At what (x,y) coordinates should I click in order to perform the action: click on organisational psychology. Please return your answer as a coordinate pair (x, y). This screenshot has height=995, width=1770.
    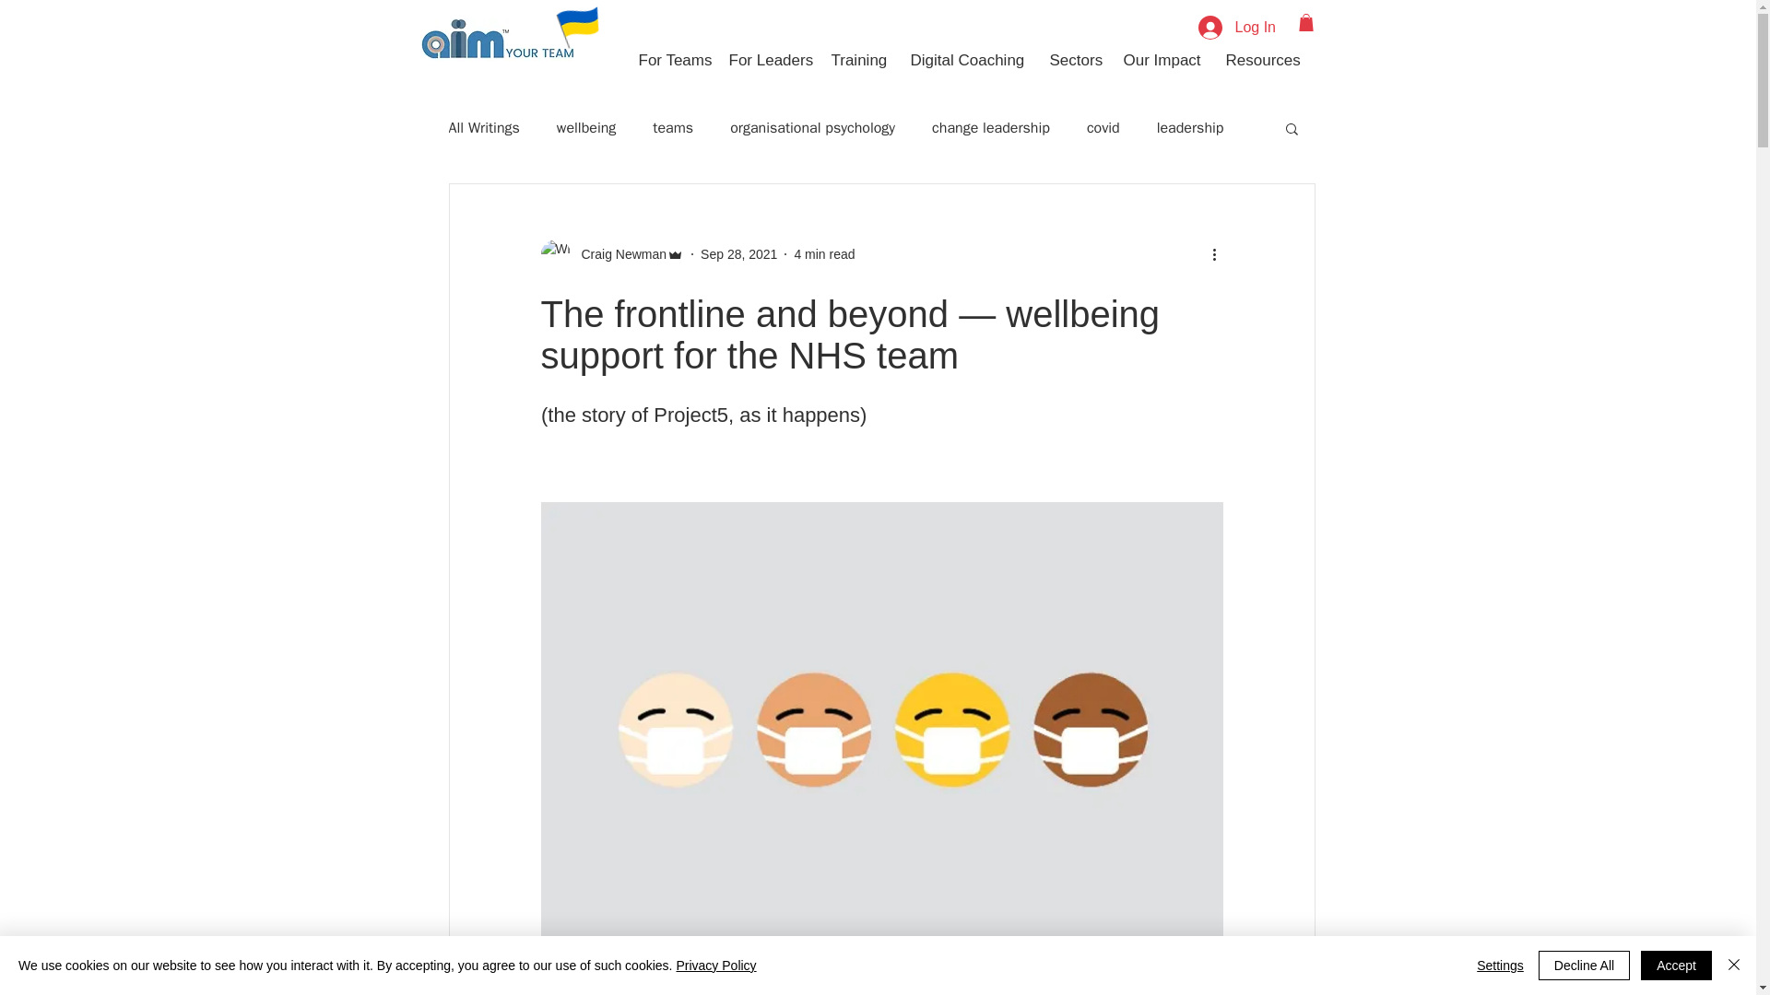
    Looking at the image, I should click on (812, 127).